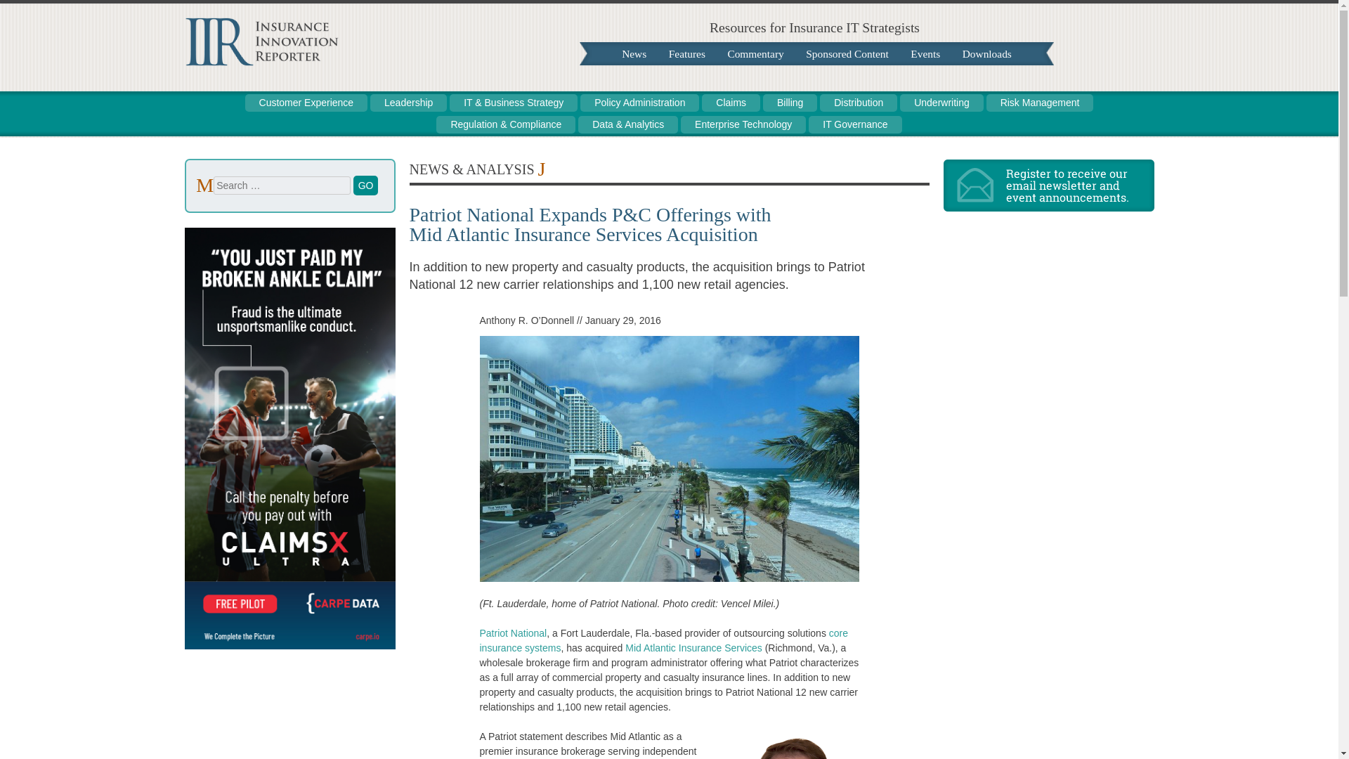 This screenshot has height=759, width=1349. What do you see at coordinates (306, 103) in the screenshot?
I see `Customer Experience` at bounding box center [306, 103].